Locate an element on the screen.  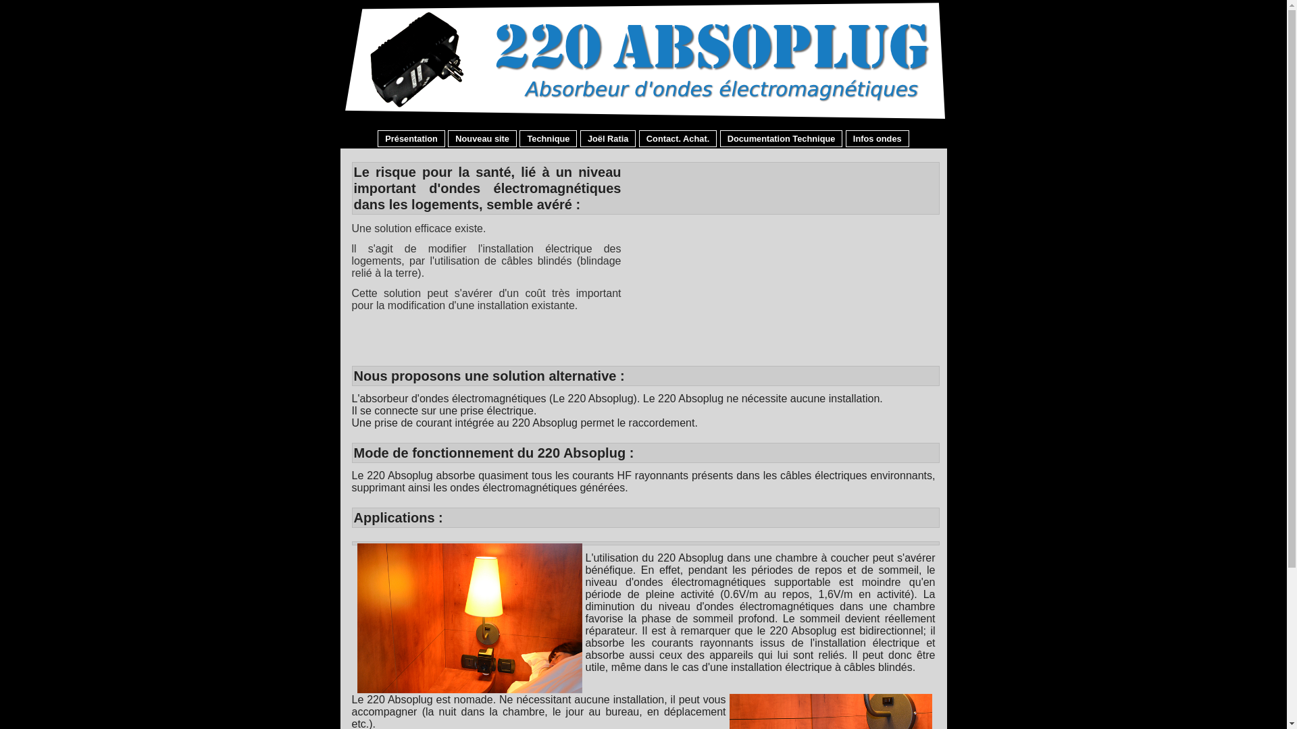
Nouveau site is located at coordinates (482, 139).